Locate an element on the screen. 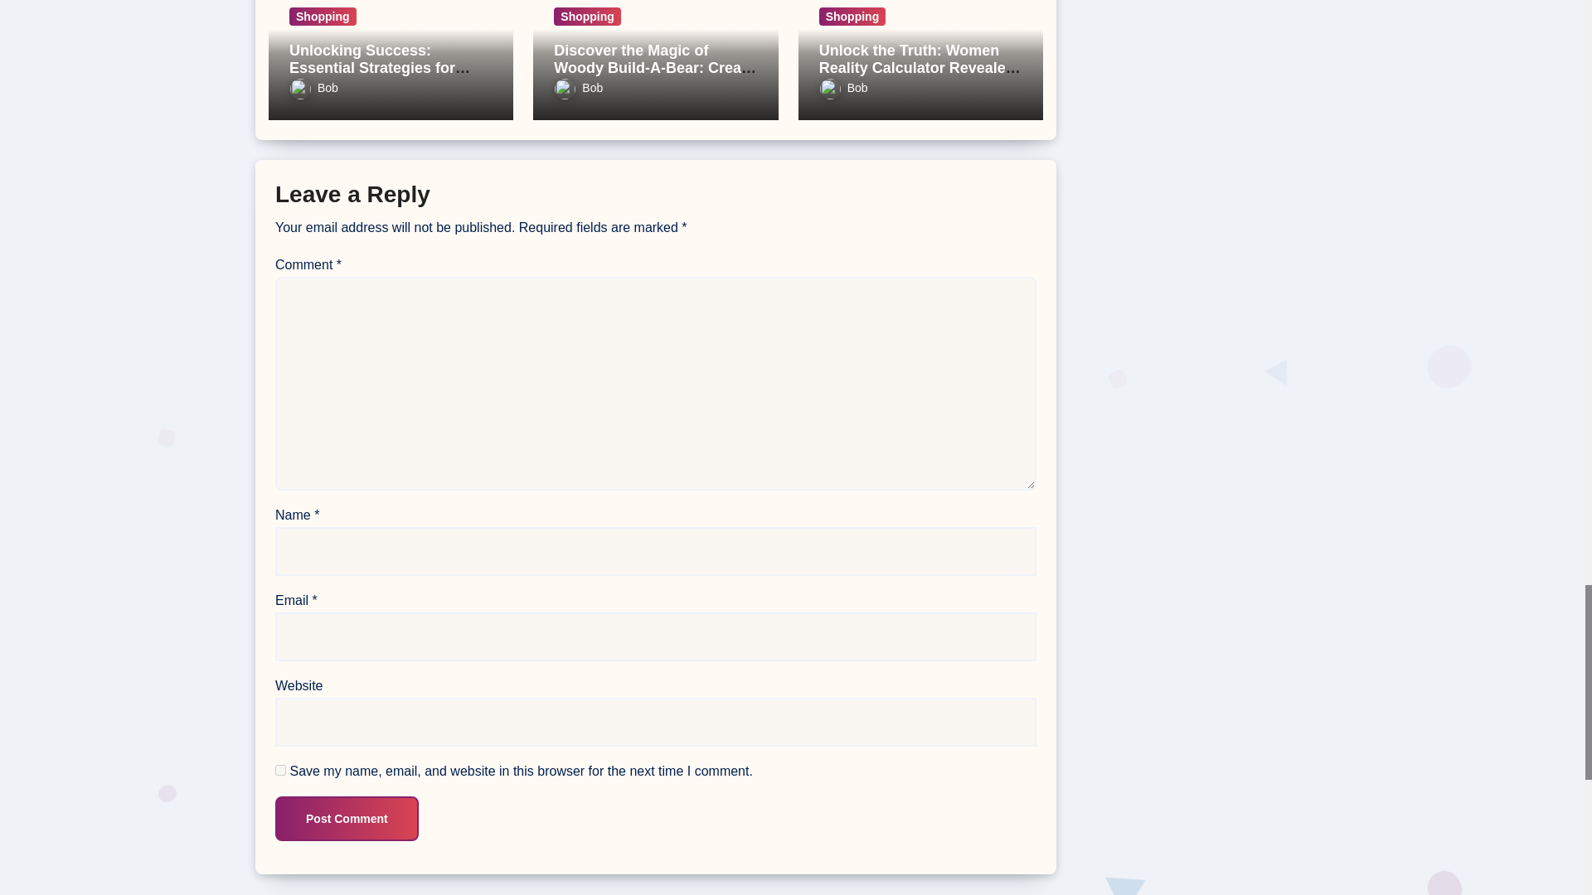  Shopping is located at coordinates (323, 17).